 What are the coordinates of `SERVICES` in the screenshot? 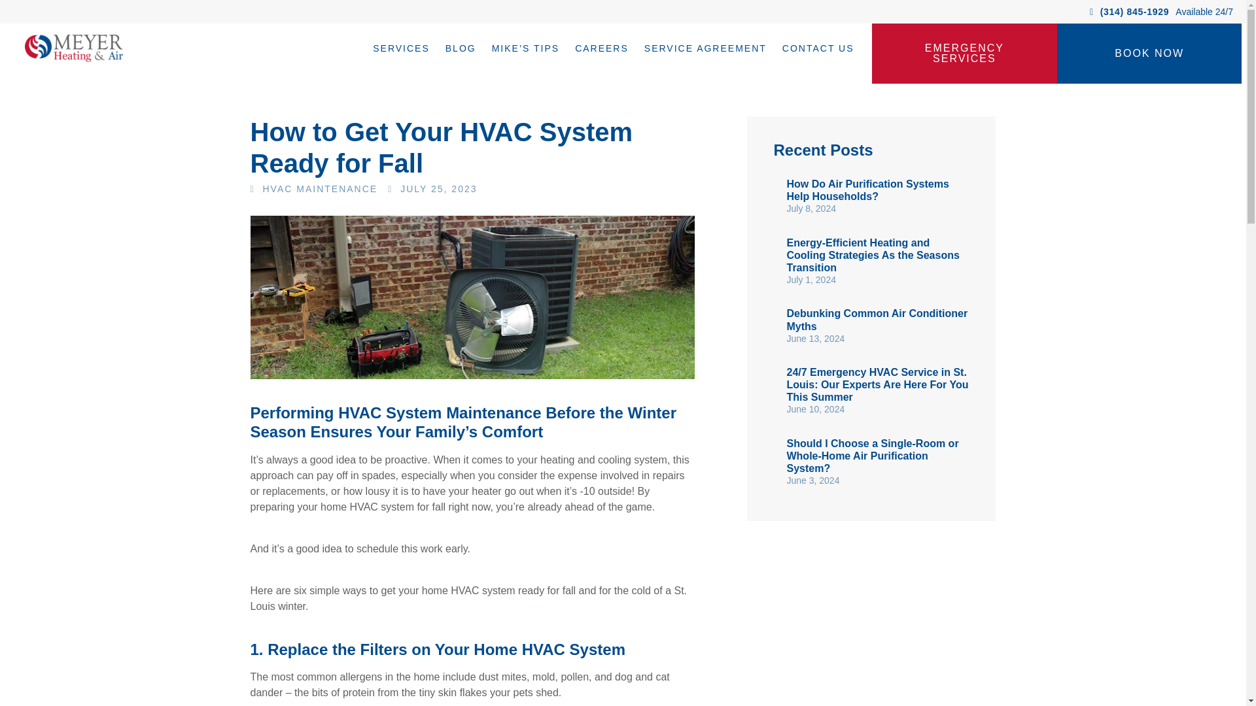 It's located at (401, 48).